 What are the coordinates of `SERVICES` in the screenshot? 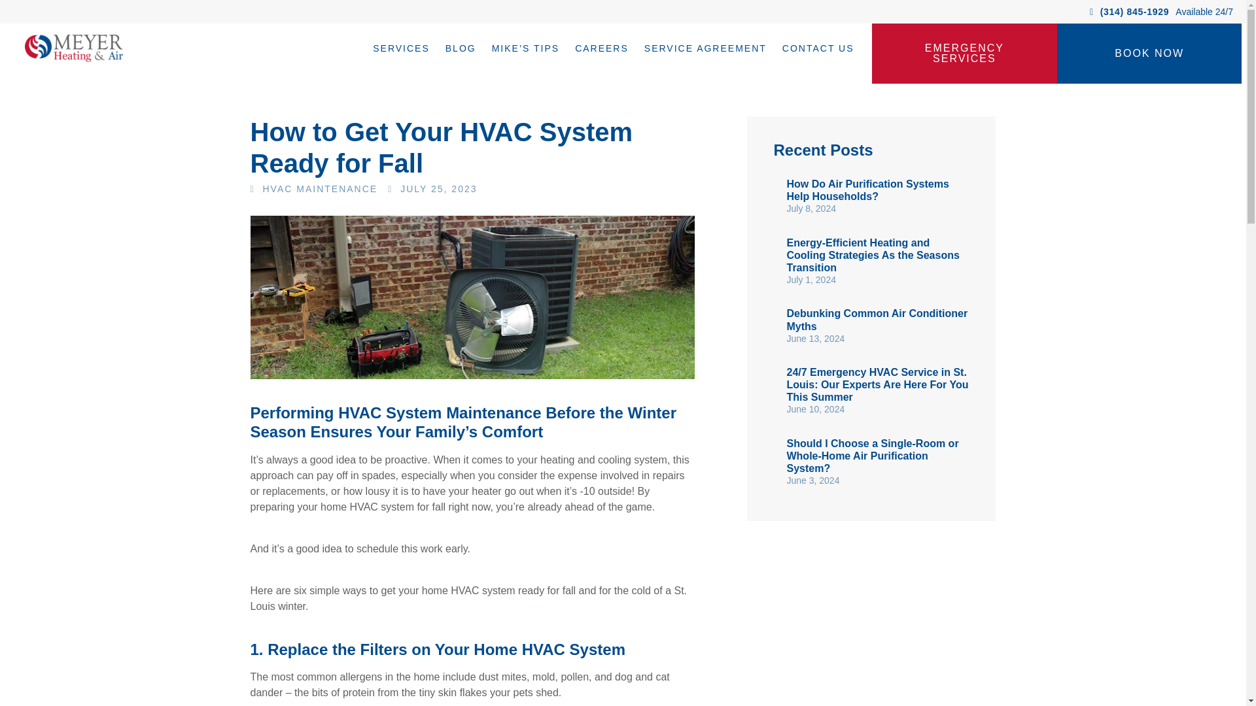 It's located at (401, 48).